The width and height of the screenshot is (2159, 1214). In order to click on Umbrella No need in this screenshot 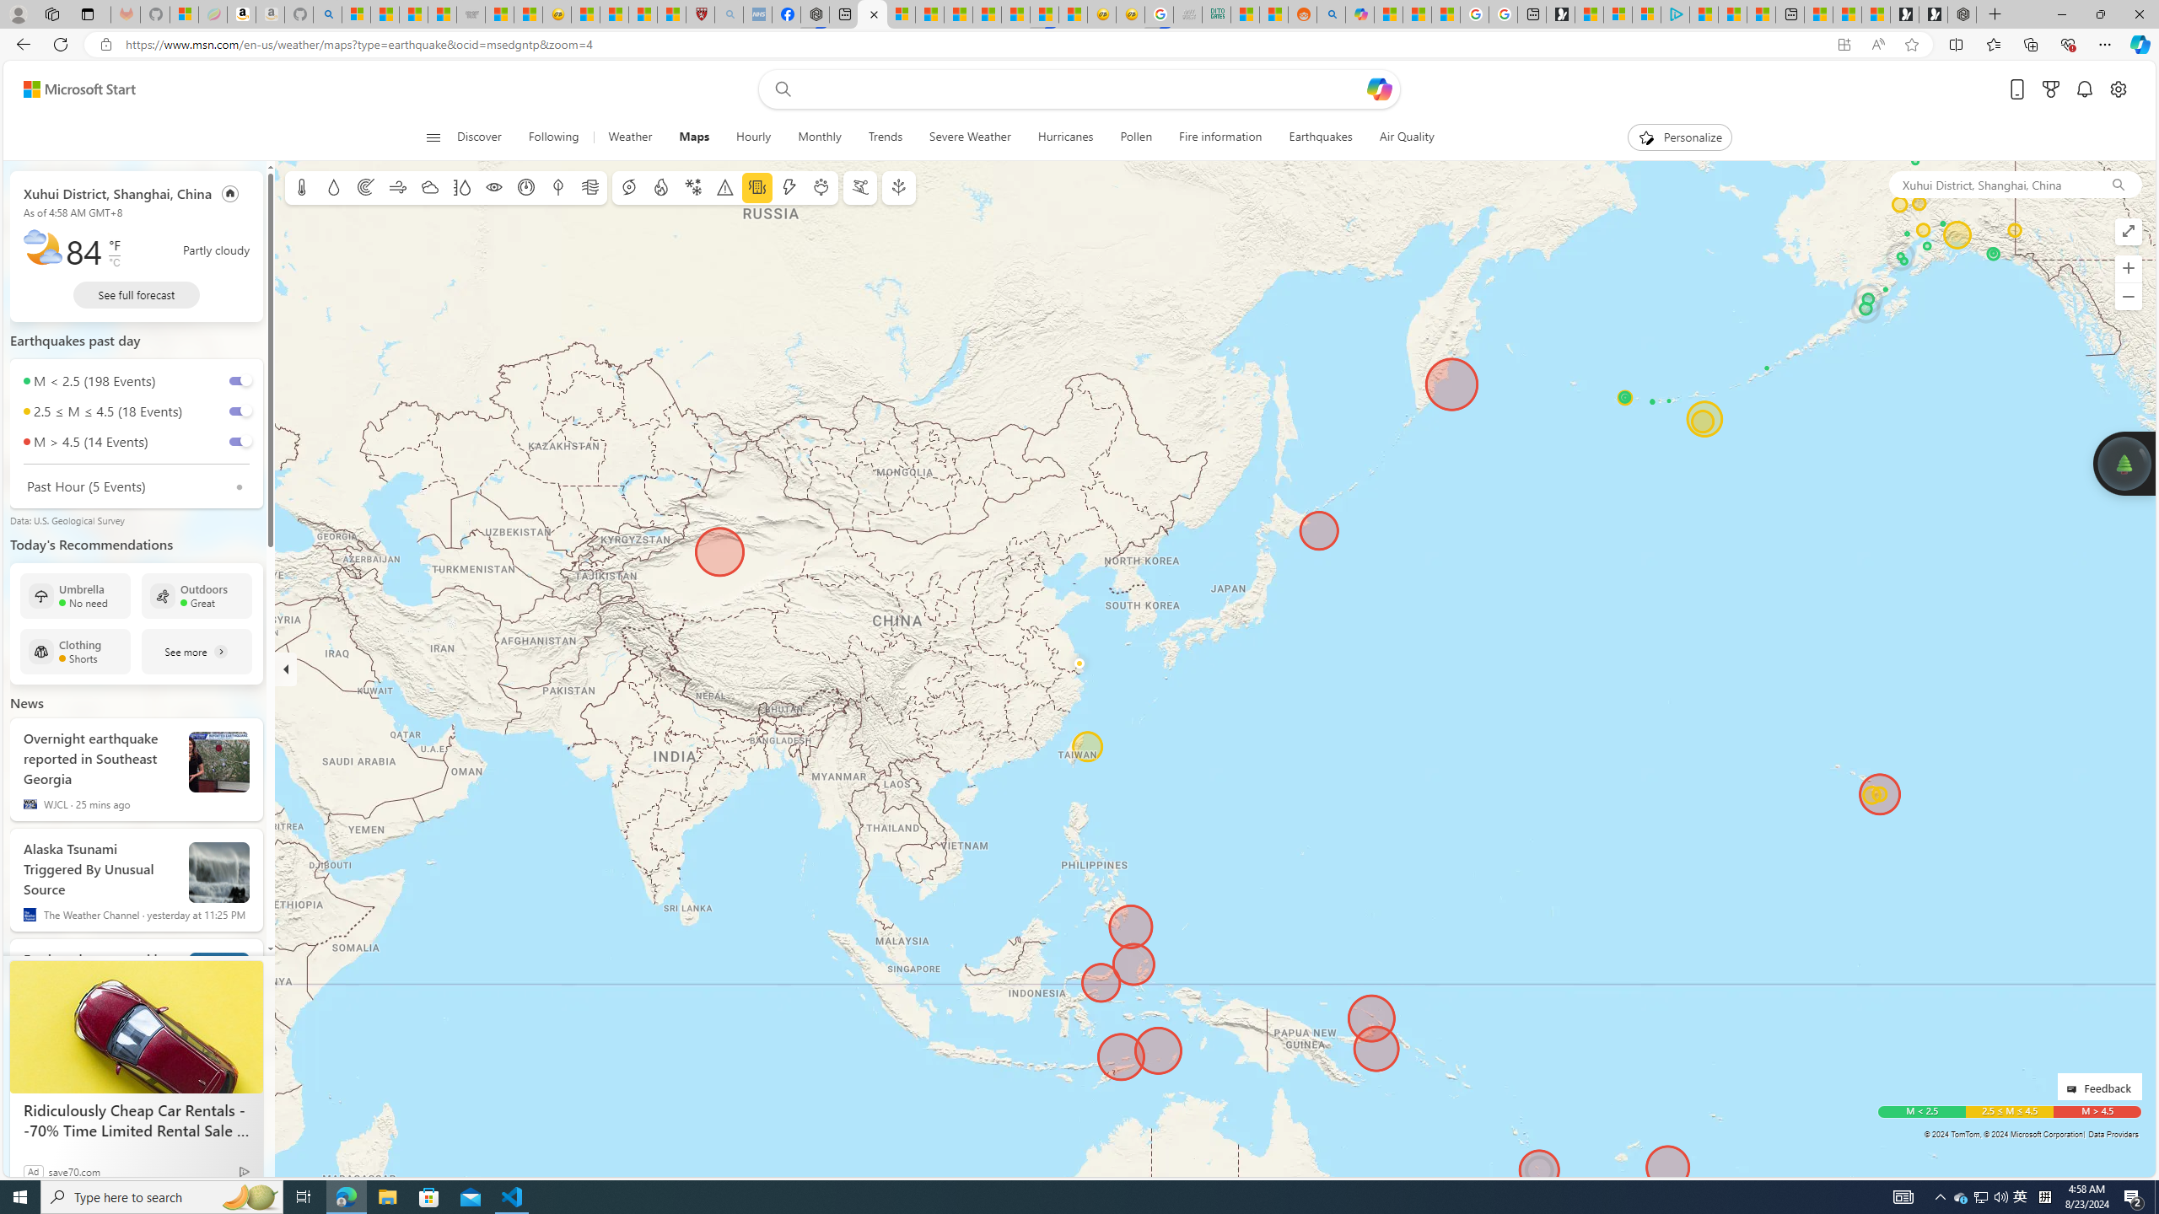, I will do `click(76, 595)`.